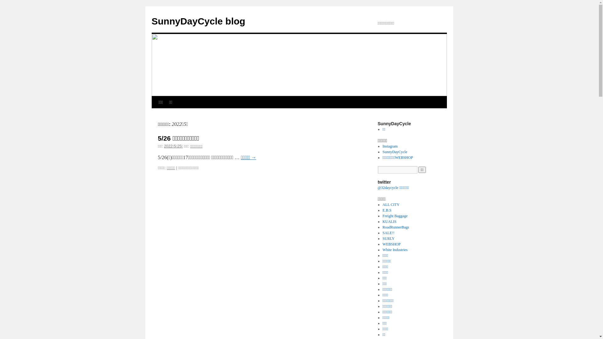 Image resolution: width=603 pixels, height=339 pixels. I want to click on White Industries, so click(395, 250).